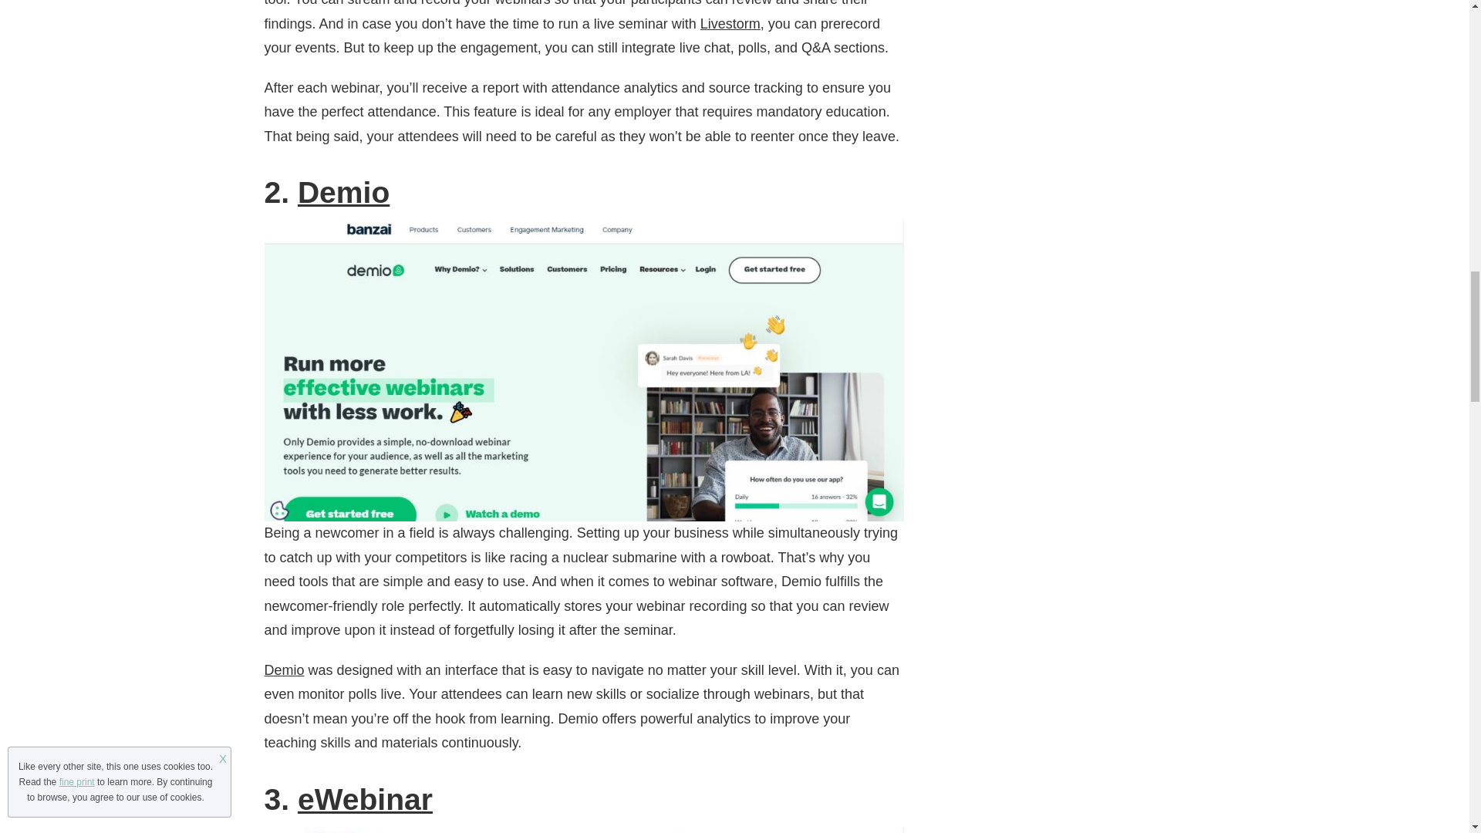 Image resolution: width=1481 pixels, height=833 pixels. Describe the element at coordinates (730, 23) in the screenshot. I see `Livestorm` at that location.